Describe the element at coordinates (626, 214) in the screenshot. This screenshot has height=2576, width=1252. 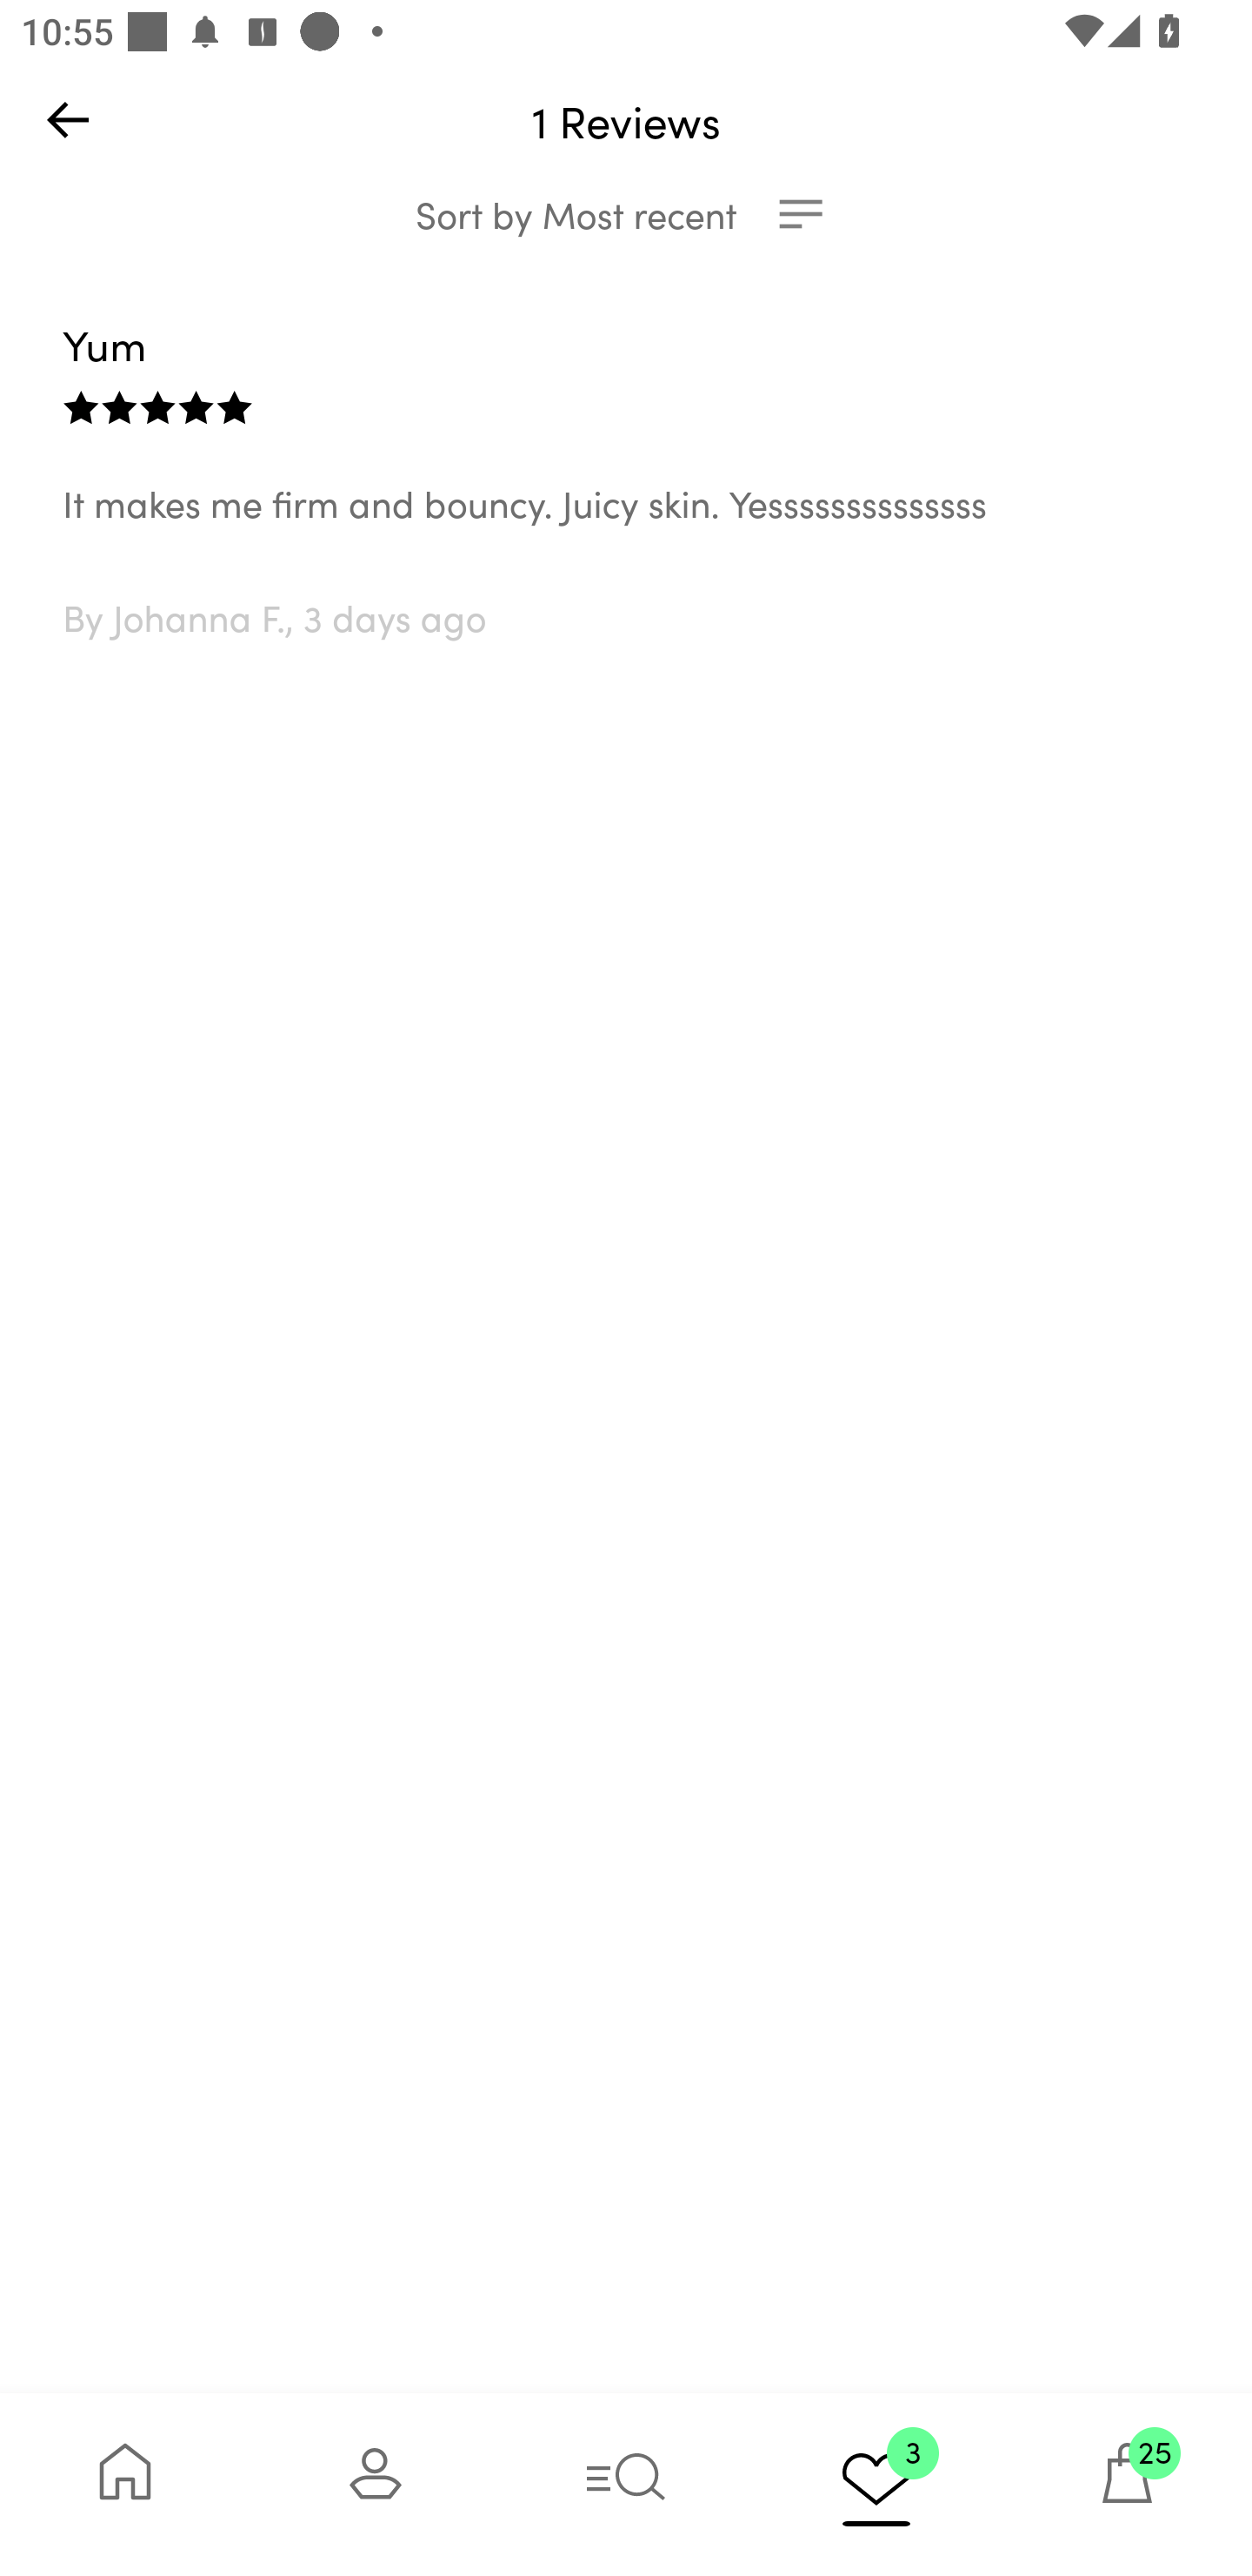
I see `Sort by Most recent` at that location.